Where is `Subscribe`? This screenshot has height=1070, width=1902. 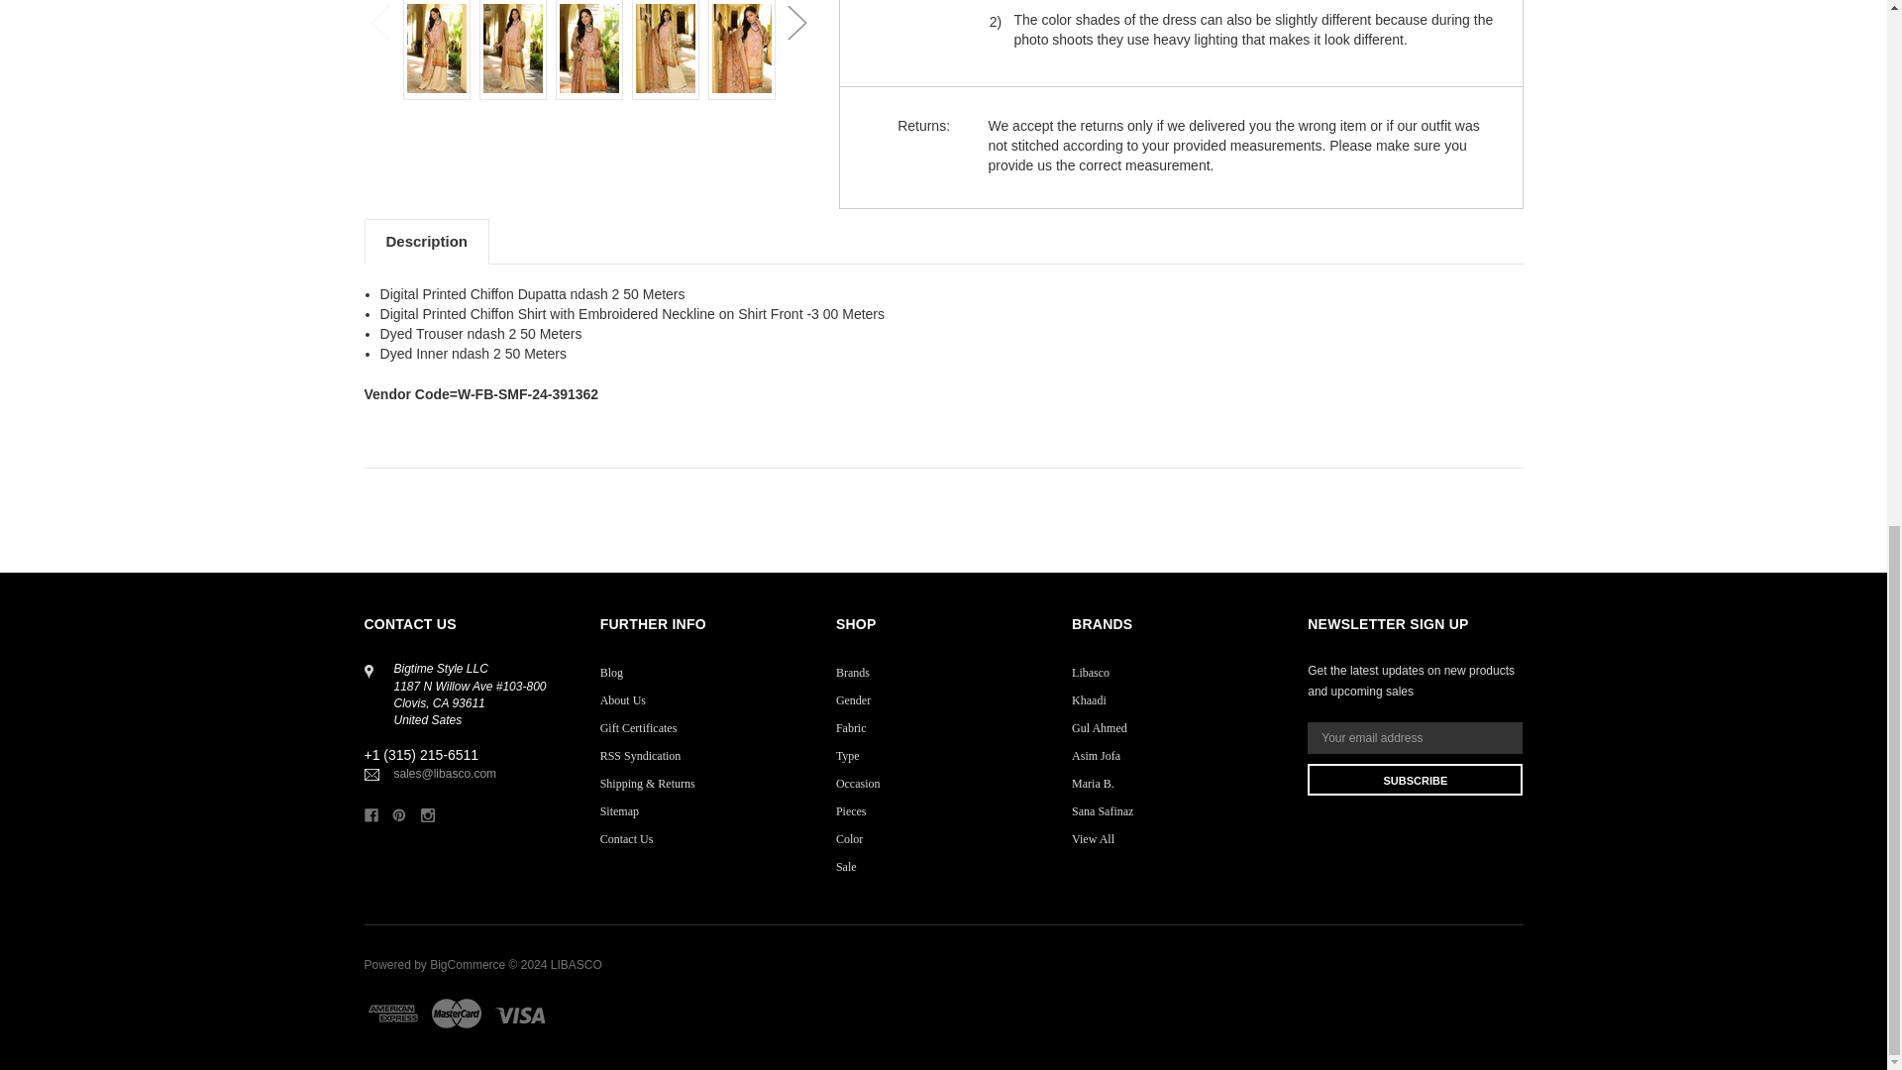
Subscribe is located at coordinates (1415, 780).